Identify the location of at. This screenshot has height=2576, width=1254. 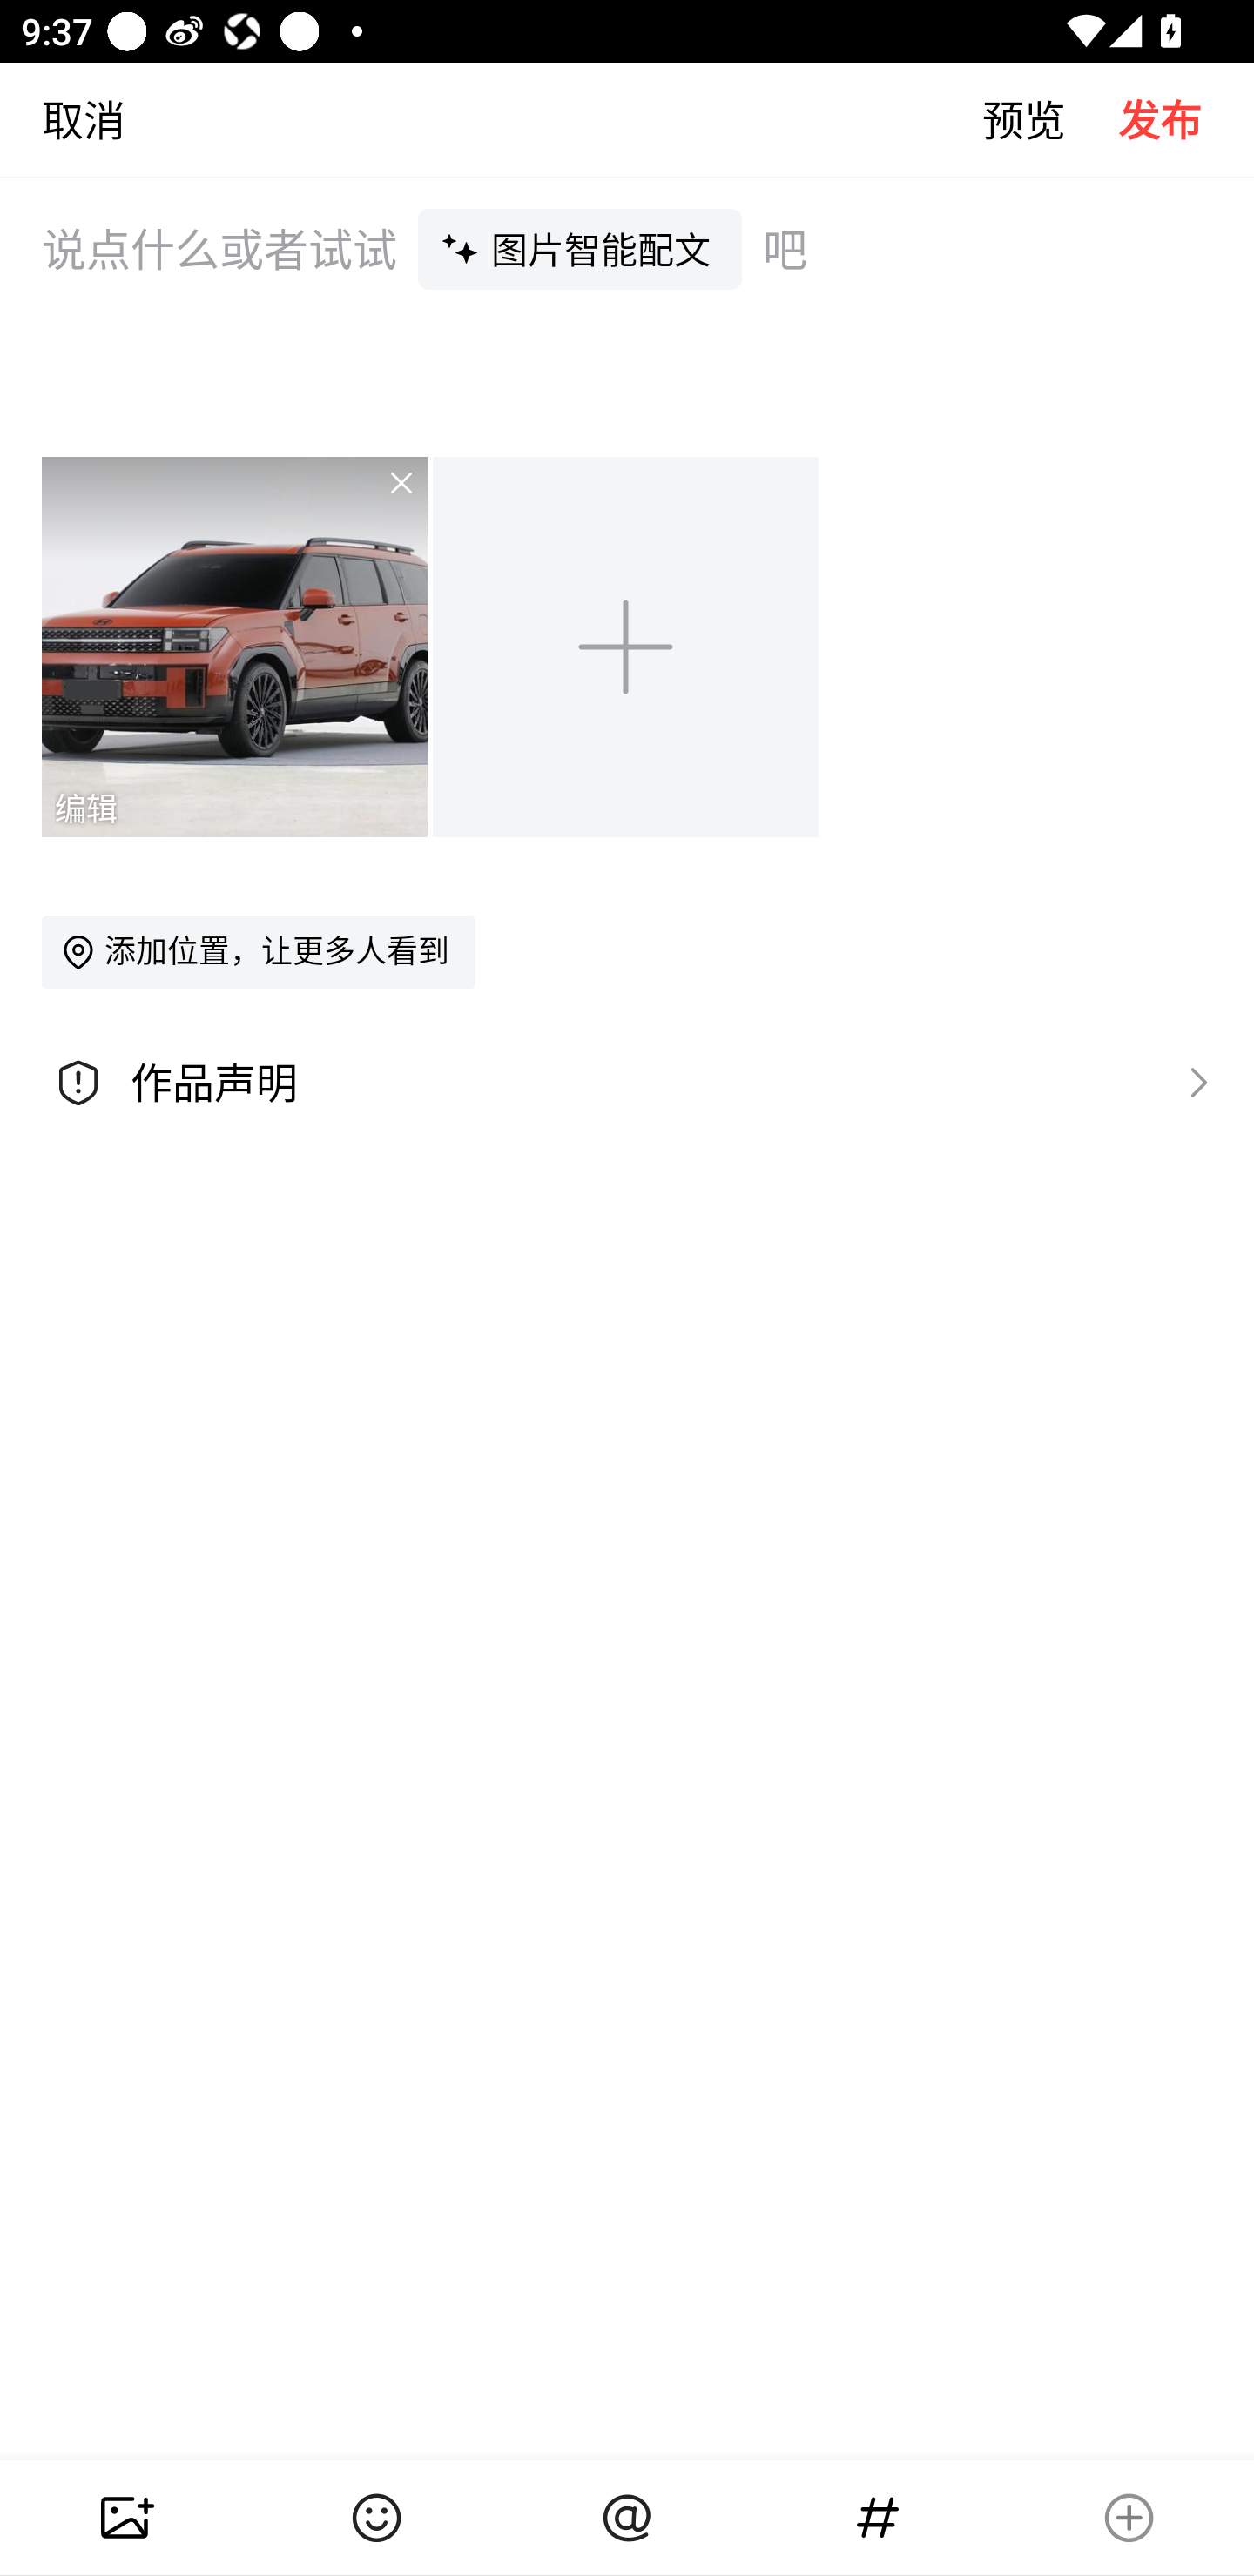
(627, 2518).